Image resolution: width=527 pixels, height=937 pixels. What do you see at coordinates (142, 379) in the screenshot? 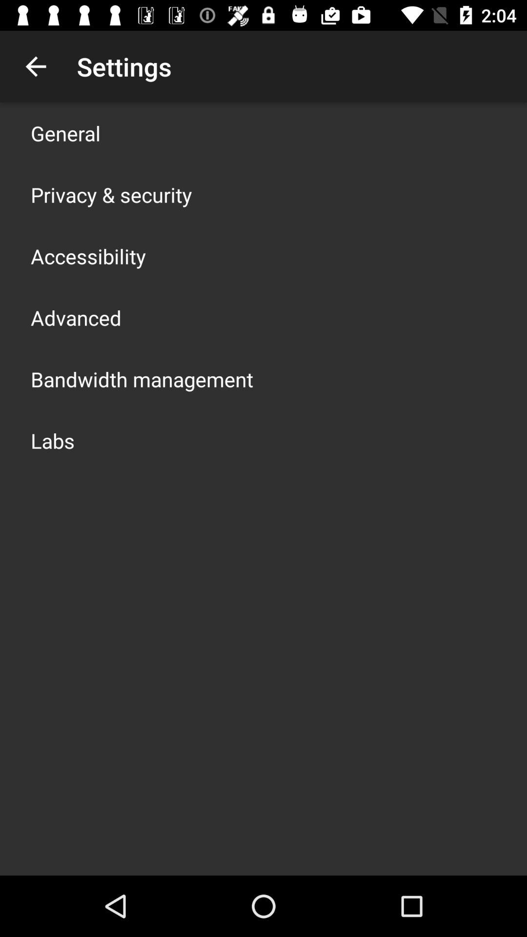
I see `click app below the advanced` at bounding box center [142, 379].